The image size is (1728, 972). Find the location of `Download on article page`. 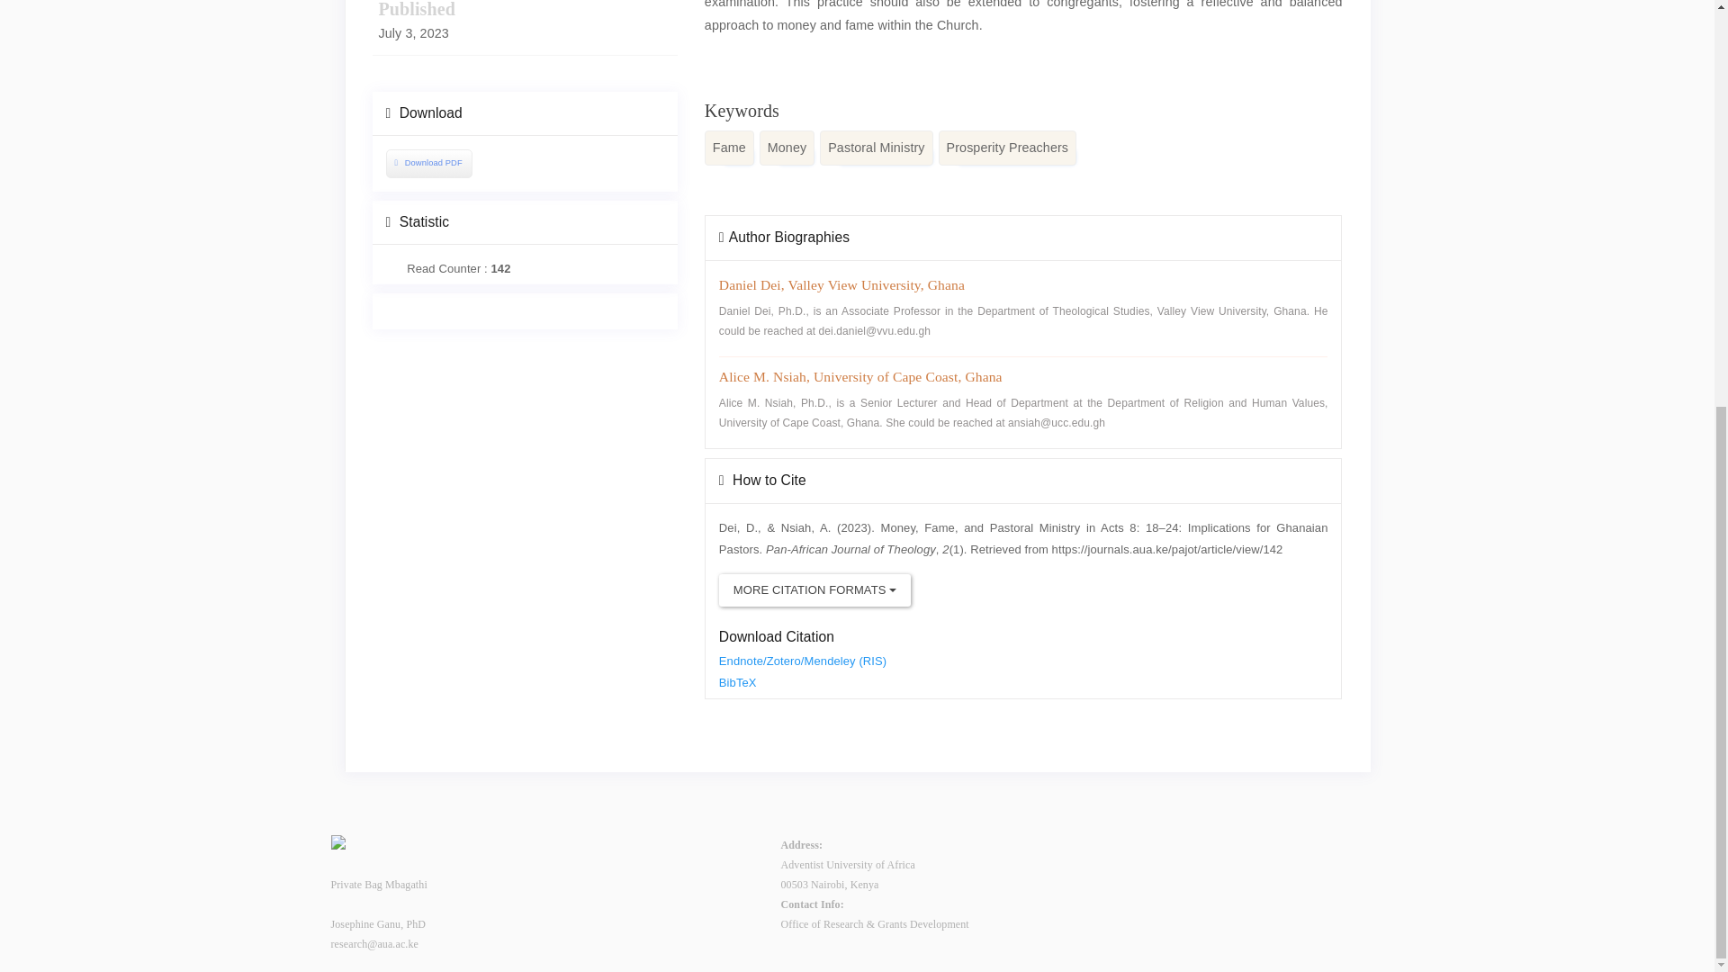

Download on article page is located at coordinates (427, 162).